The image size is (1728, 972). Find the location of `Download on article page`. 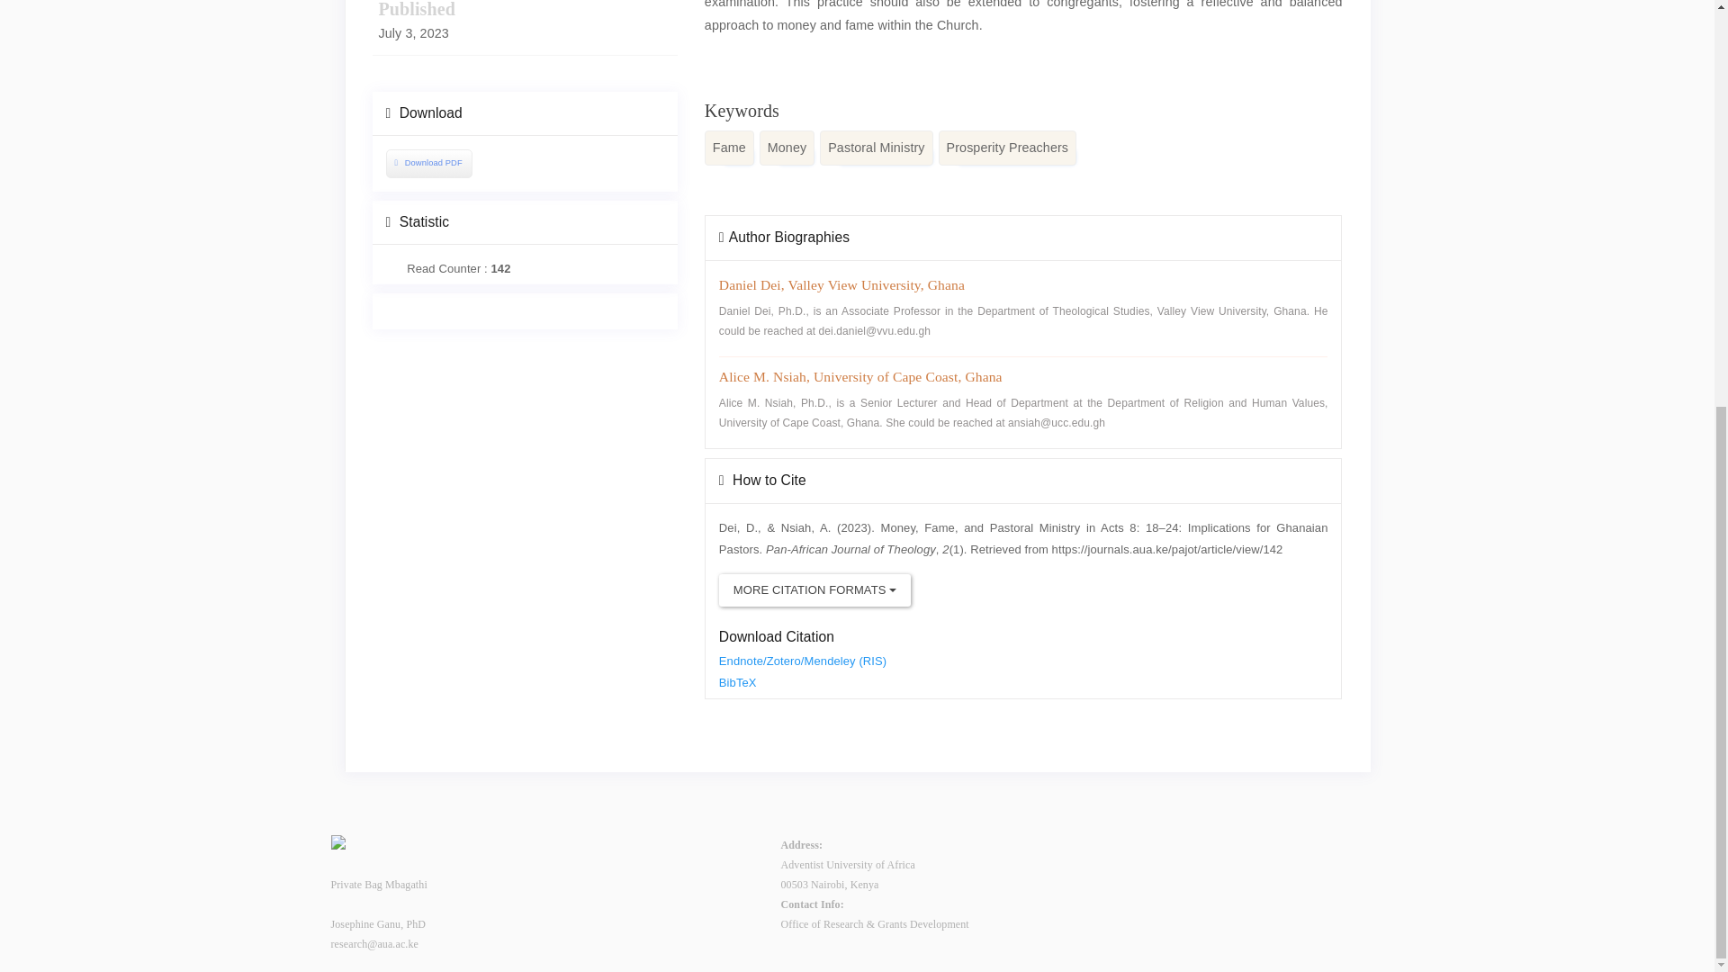

Download on article page is located at coordinates (427, 162).